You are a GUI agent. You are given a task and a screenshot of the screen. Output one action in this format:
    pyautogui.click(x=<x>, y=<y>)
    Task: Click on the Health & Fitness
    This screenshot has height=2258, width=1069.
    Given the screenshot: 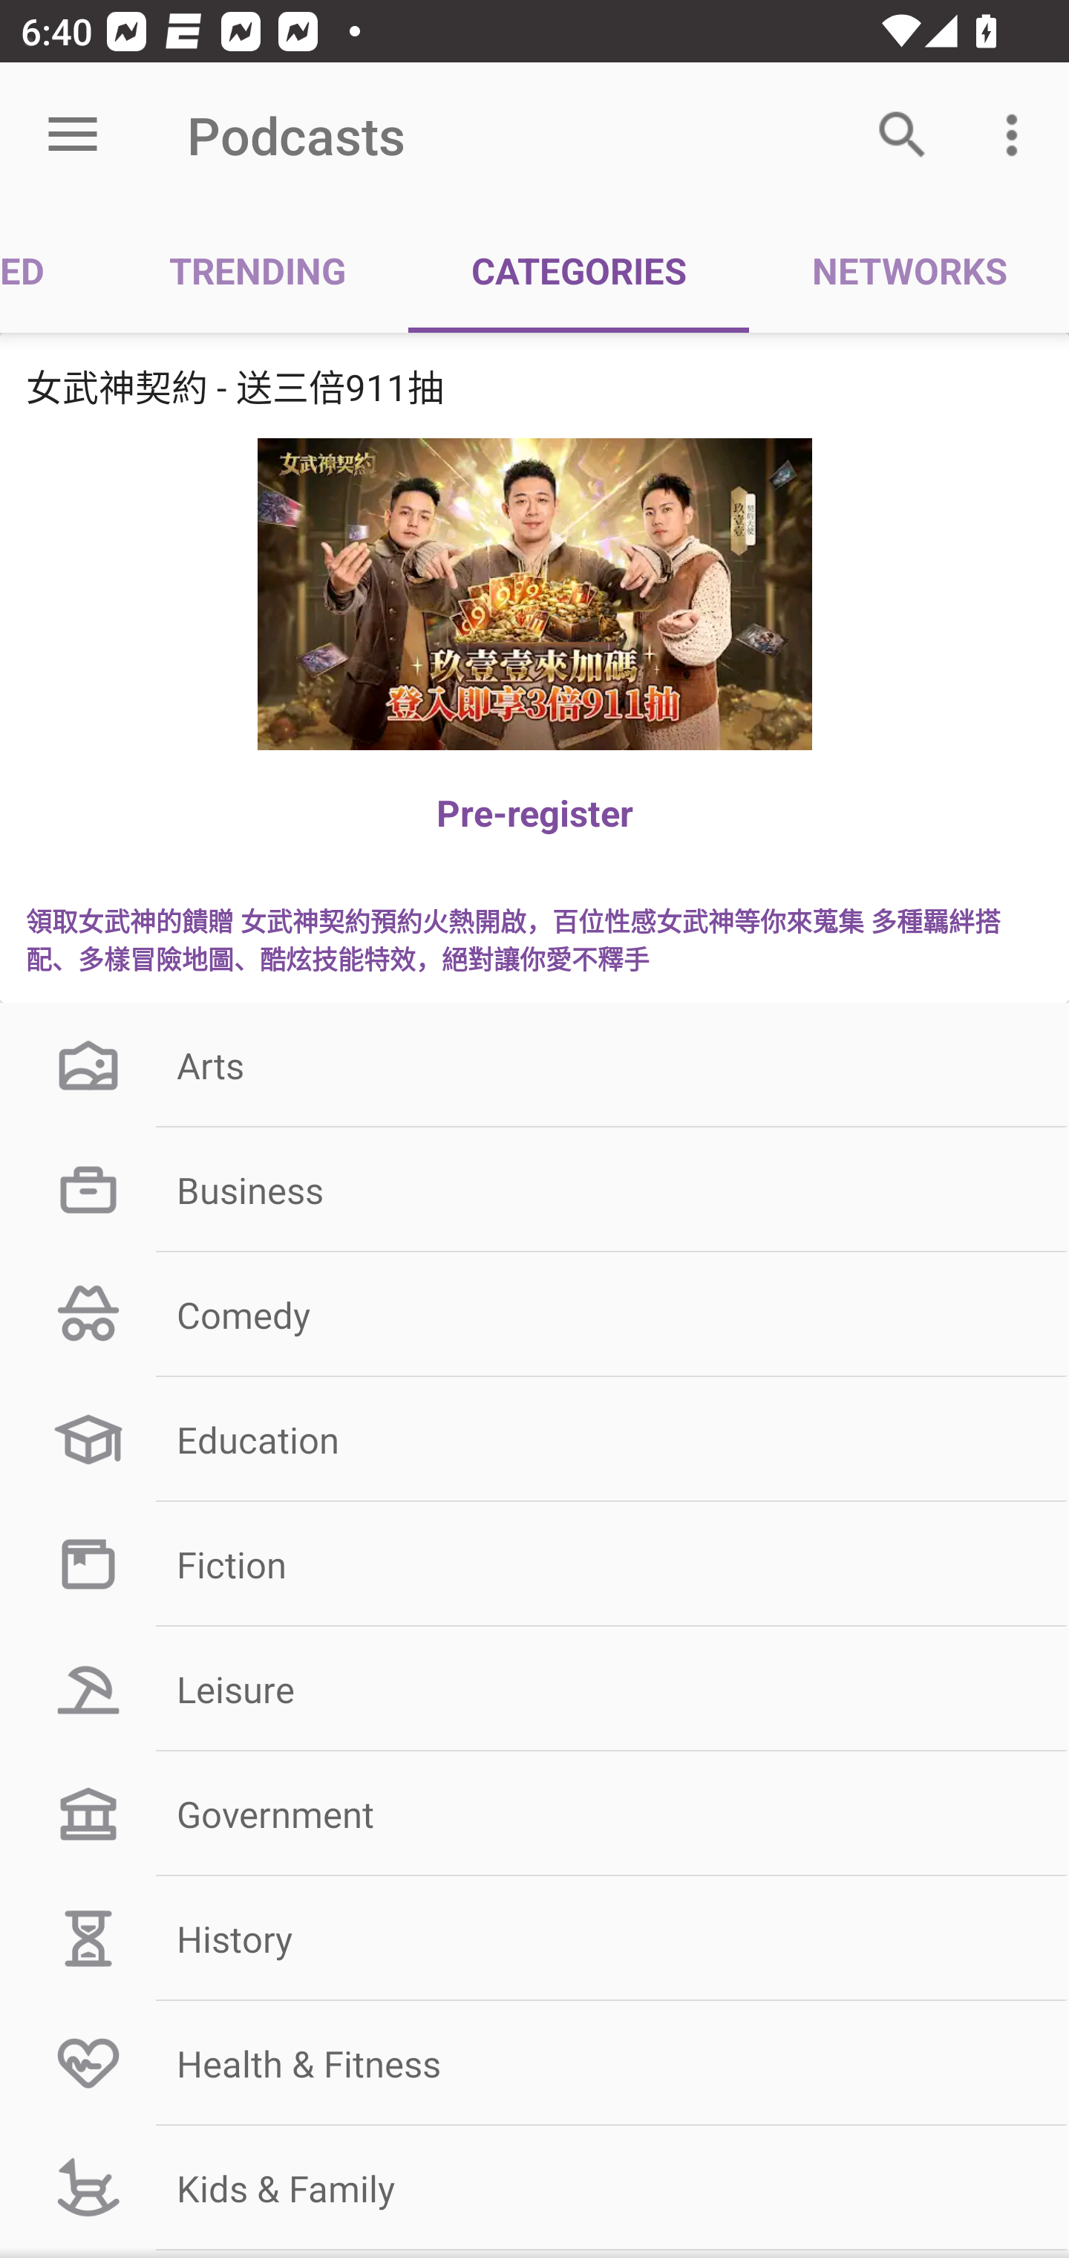 What is the action you would take?
    pyautogui.click(x=534, y=2062)
    